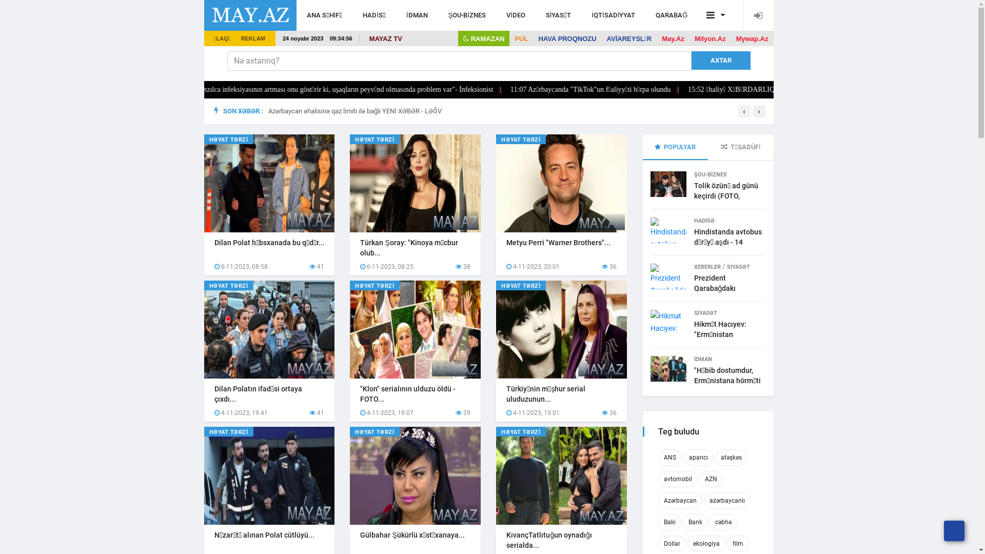 This screenshot has width=985, height=554. What do you see at coordinates (253, 38) in the screenshot?
I see `REKLAM` at bounding box center [253, 38].